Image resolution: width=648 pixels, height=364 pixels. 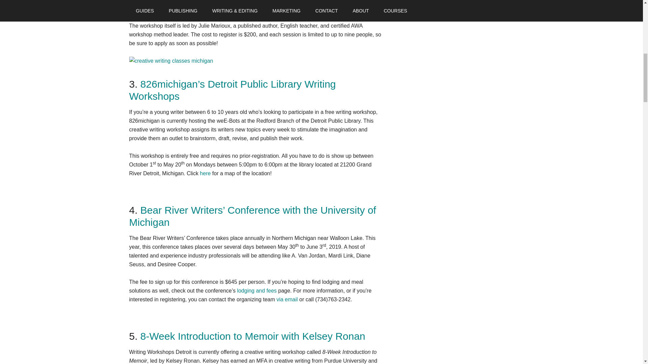 What do you see at coordinates (253, 336) in the screenshot?
I see `8-Week Introduction to Memoir with Kelsey Ronan` at bounding box center [253, 336].